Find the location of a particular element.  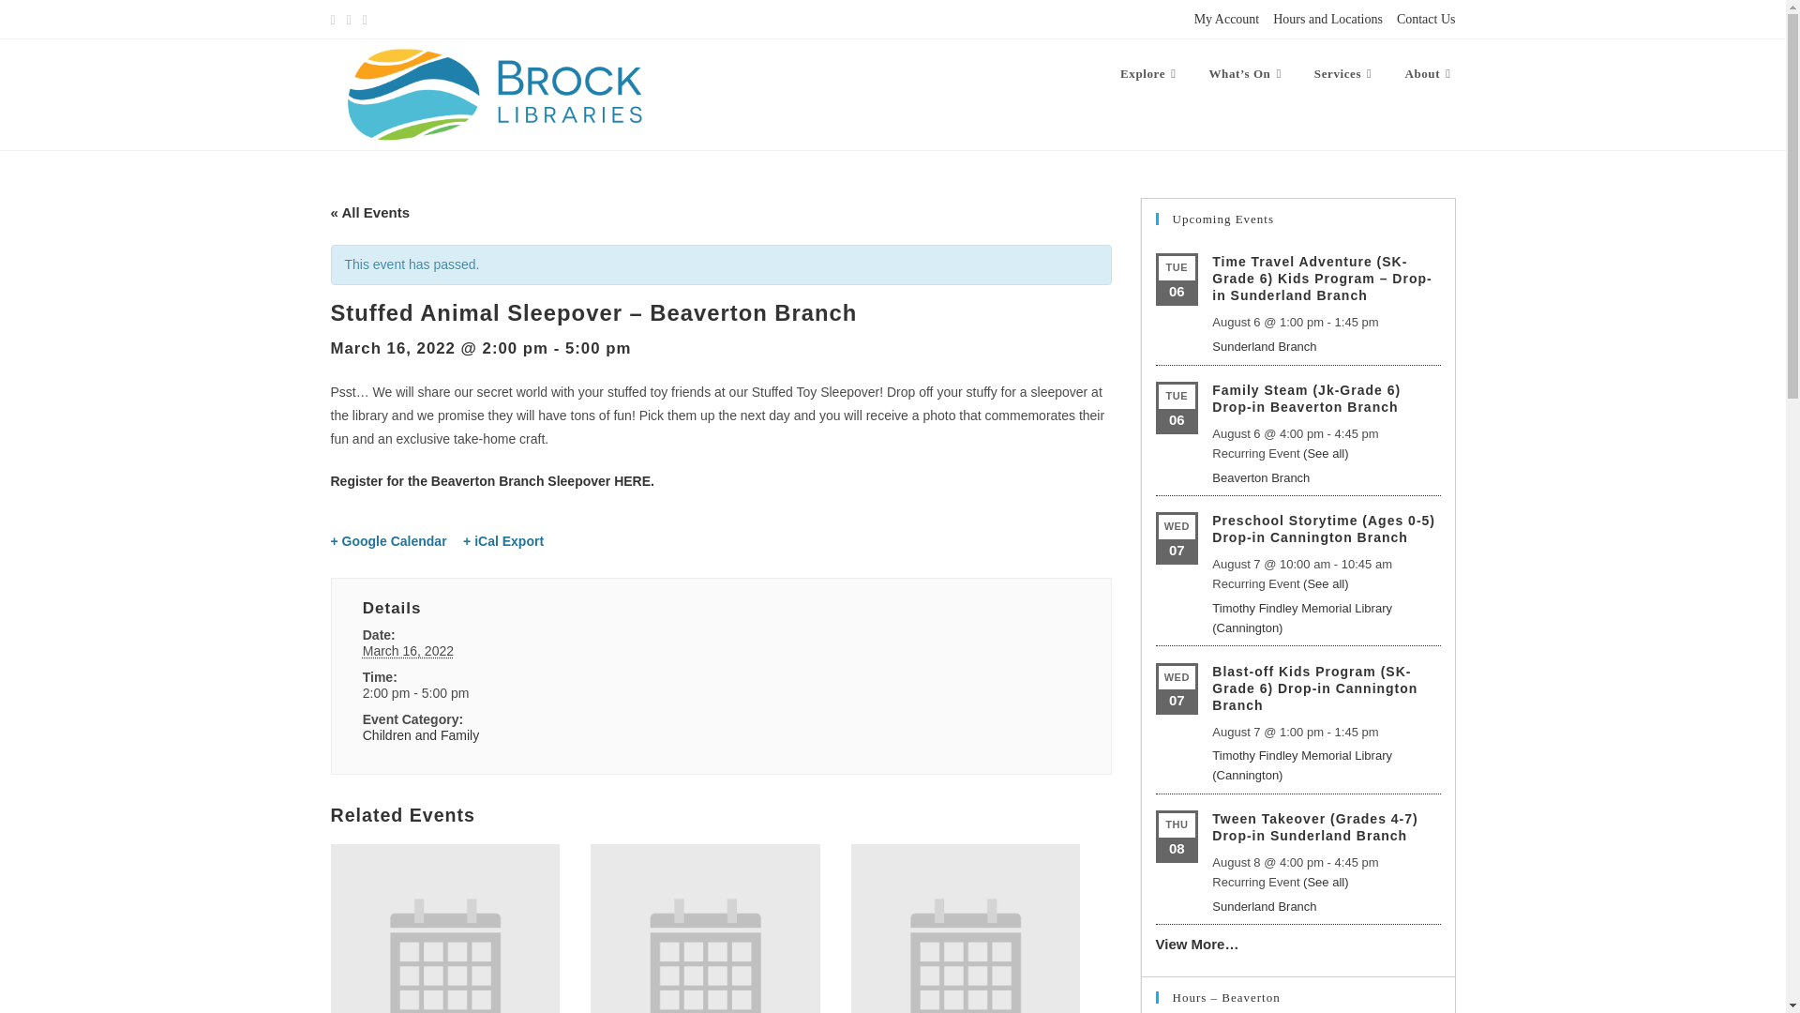

Contact Us is located at coordinates (1426, 19).